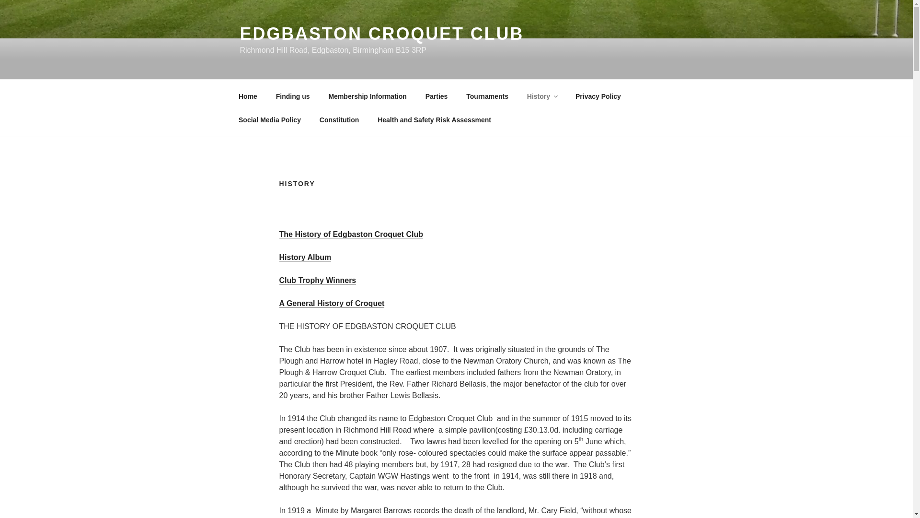  I want to click on Tournaments, so click(488, 96).